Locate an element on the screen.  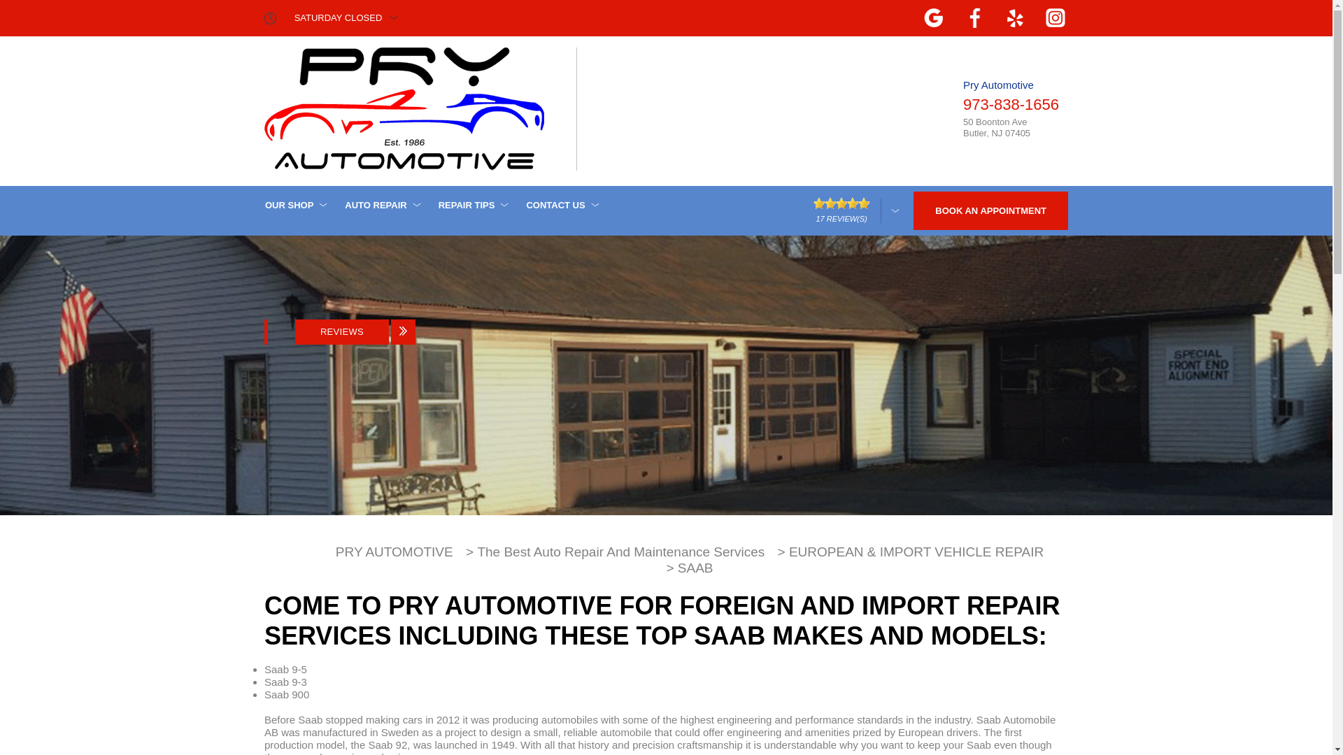
OUR SHOP is located at coordinates (294, 205).